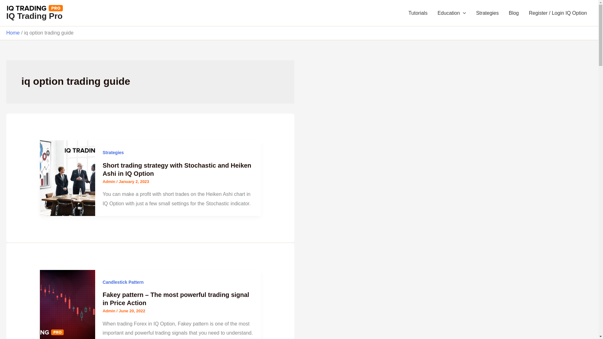 The width and height of the screenshot is (603, 339). Describe the element at coordinates (109, 311) in the screenshot. I see `Admin` at that location.